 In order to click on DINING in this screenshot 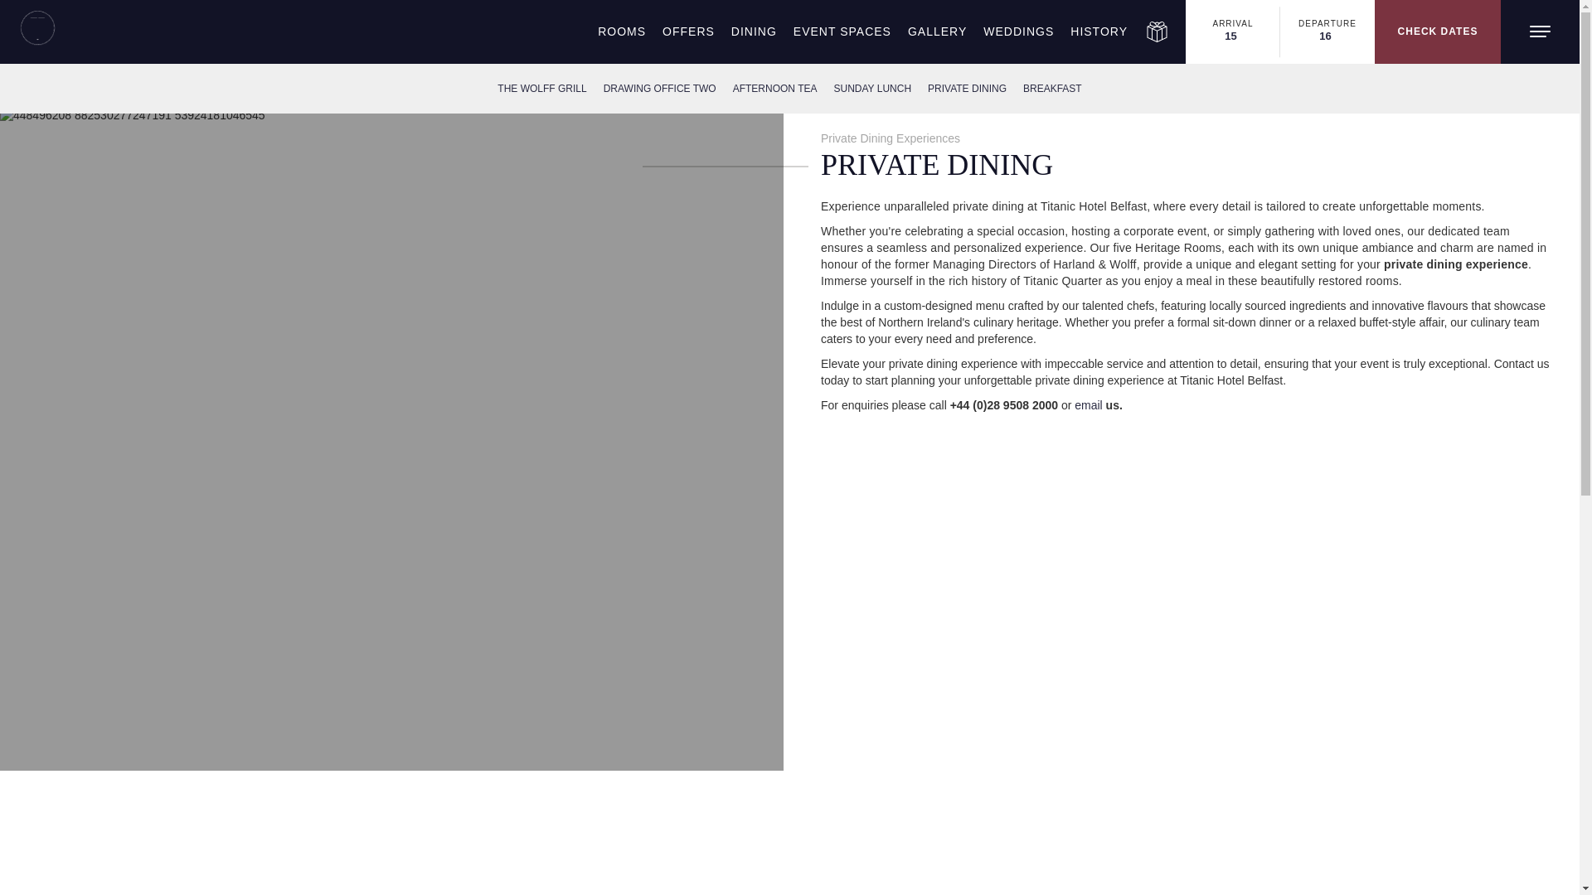, I will do `click(753, 31)`.